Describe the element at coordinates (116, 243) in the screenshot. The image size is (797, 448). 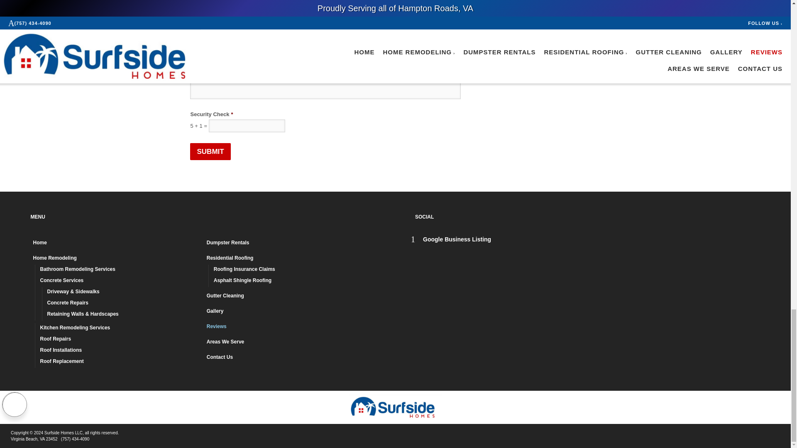
I see `Home` at that location.